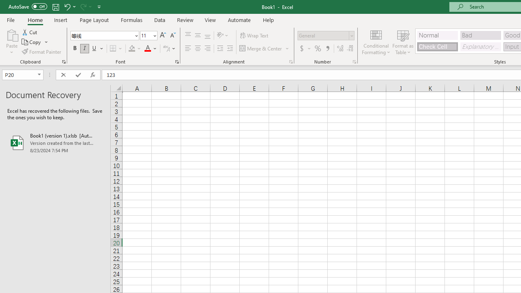 The width and height of the screenshot is (521, 293). I want to click on Increase Decimal, so click(340, 49).